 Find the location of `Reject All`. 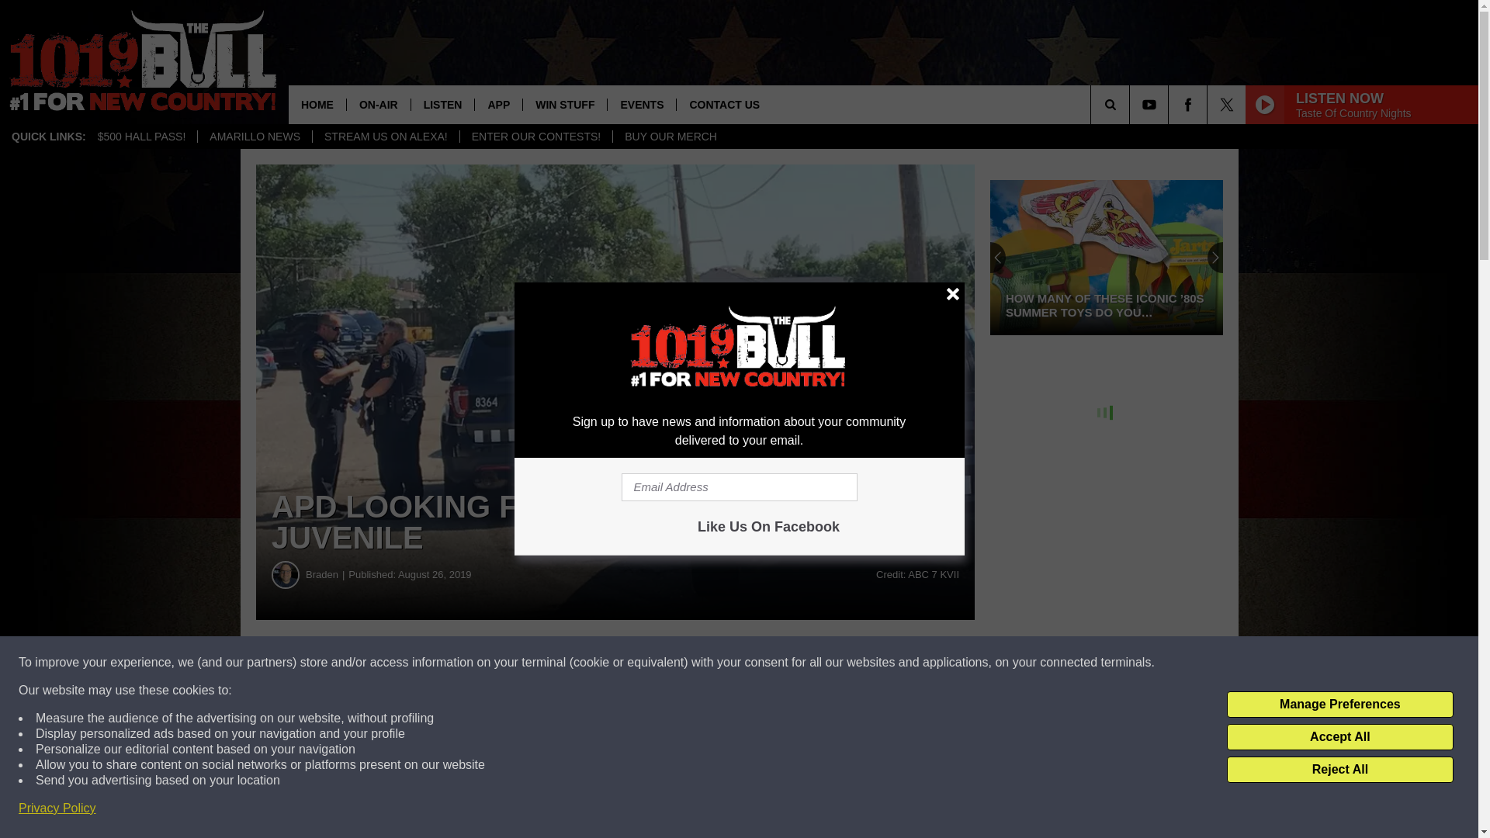

Reject All is located at coordinates (1339, 770).